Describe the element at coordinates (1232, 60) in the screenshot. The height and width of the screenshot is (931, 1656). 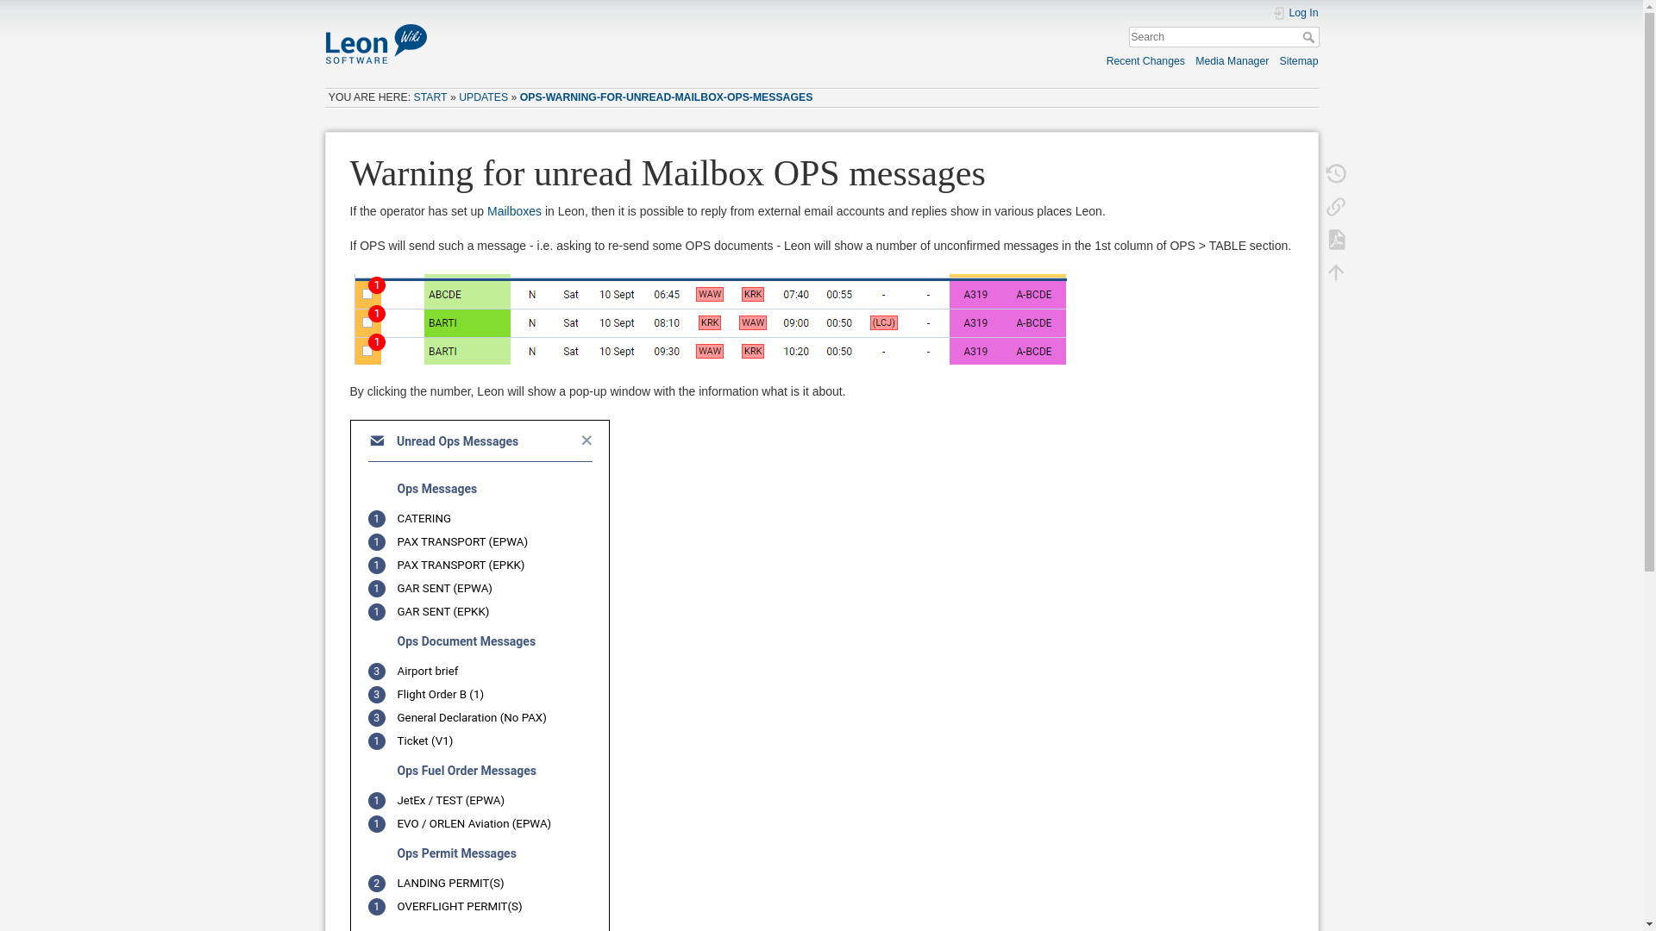
I see `Media Manager` at that location.